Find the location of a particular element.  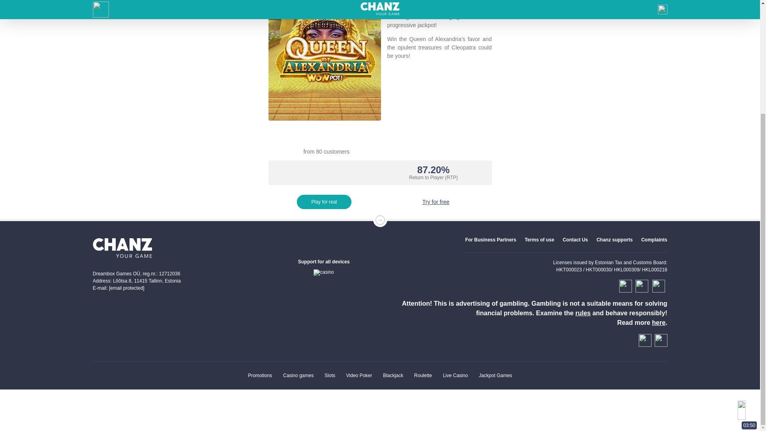

here is located at coordinates (658, 322).